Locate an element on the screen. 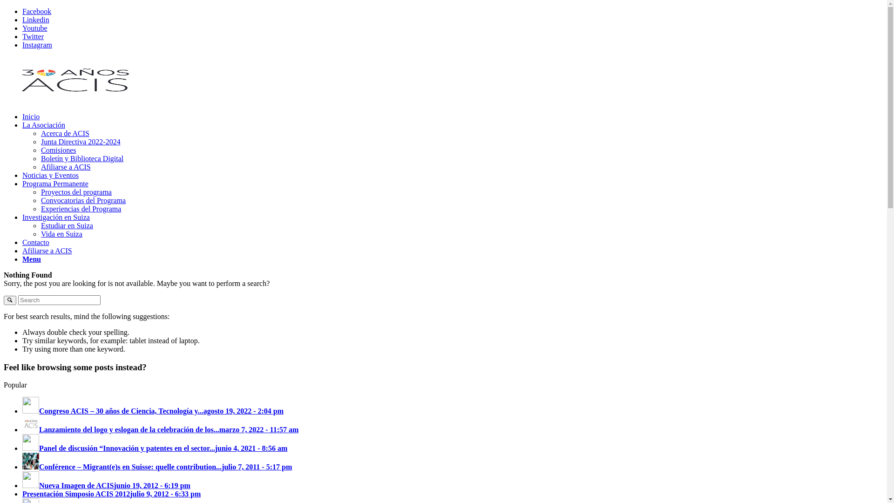 This screenshot has height=503, width=894. Comisiones is located at coordinates (59, 150).